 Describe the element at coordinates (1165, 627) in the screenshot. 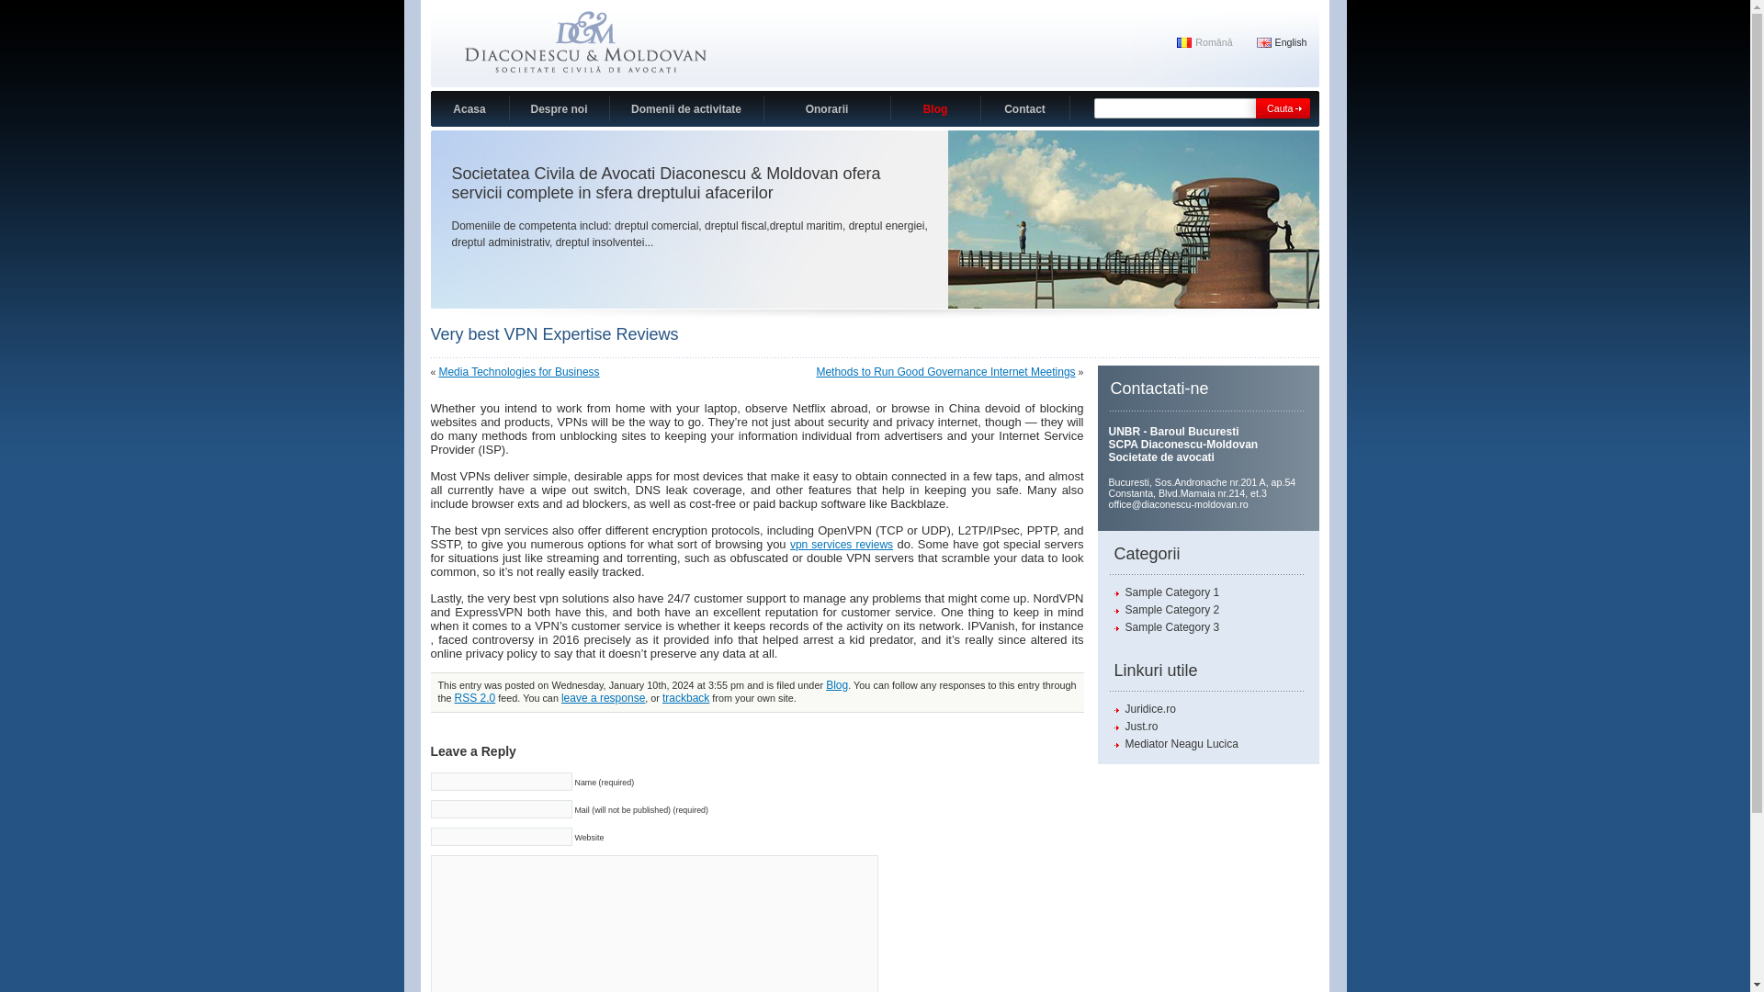

I see `Sample Category 3` at that location.